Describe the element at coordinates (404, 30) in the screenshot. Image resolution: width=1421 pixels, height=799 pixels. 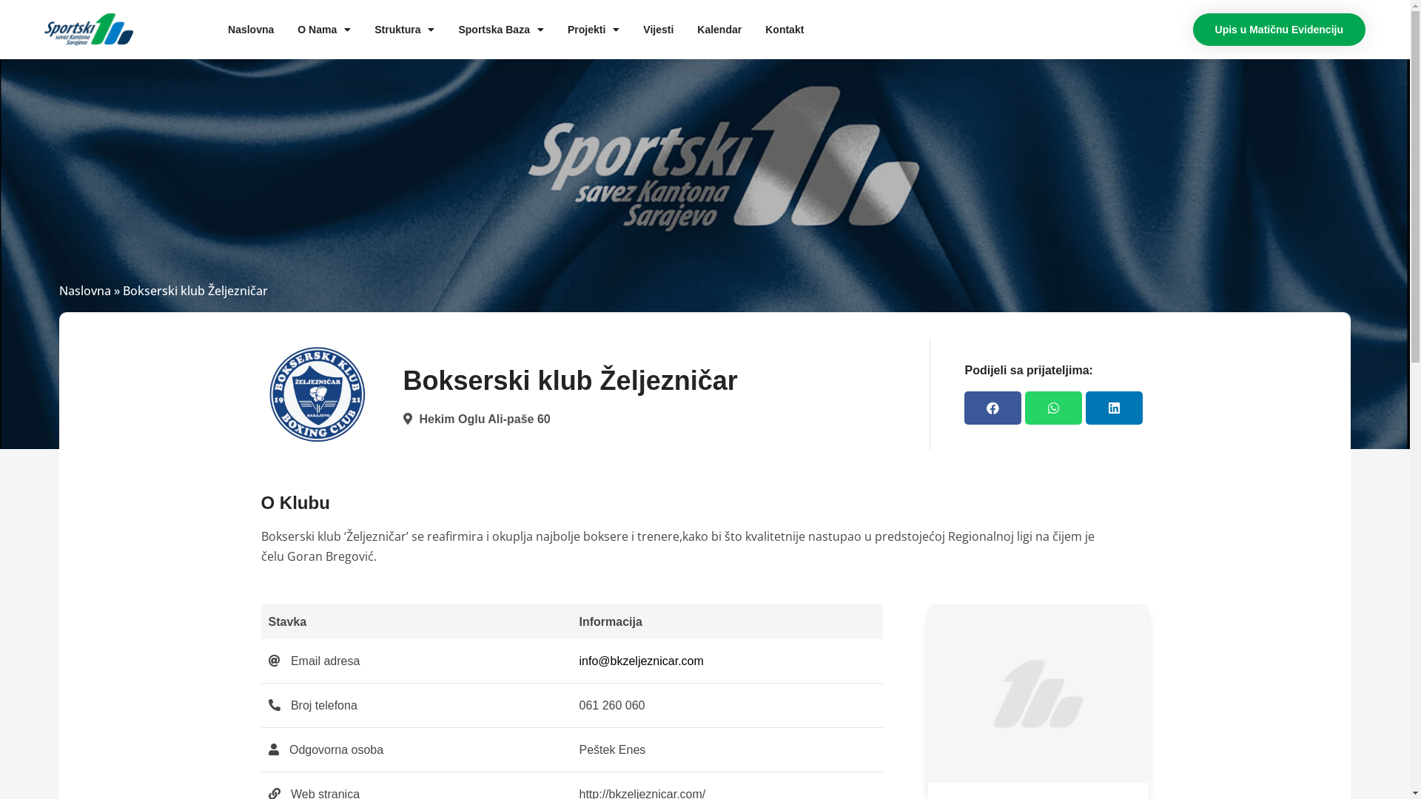
I see `Struktura` at that location.